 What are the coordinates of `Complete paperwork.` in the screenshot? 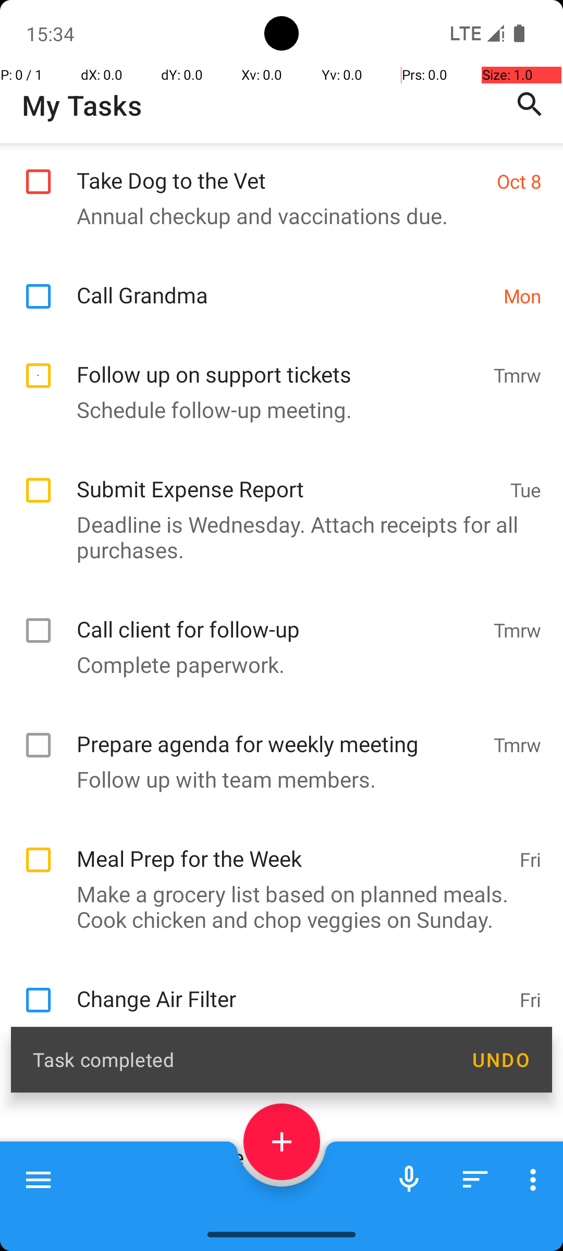 It's located at (276, 692).